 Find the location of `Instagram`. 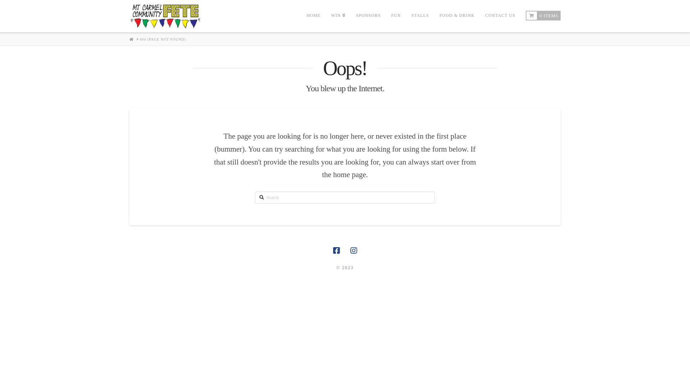

Instagram is located at coordinates (354, 251).